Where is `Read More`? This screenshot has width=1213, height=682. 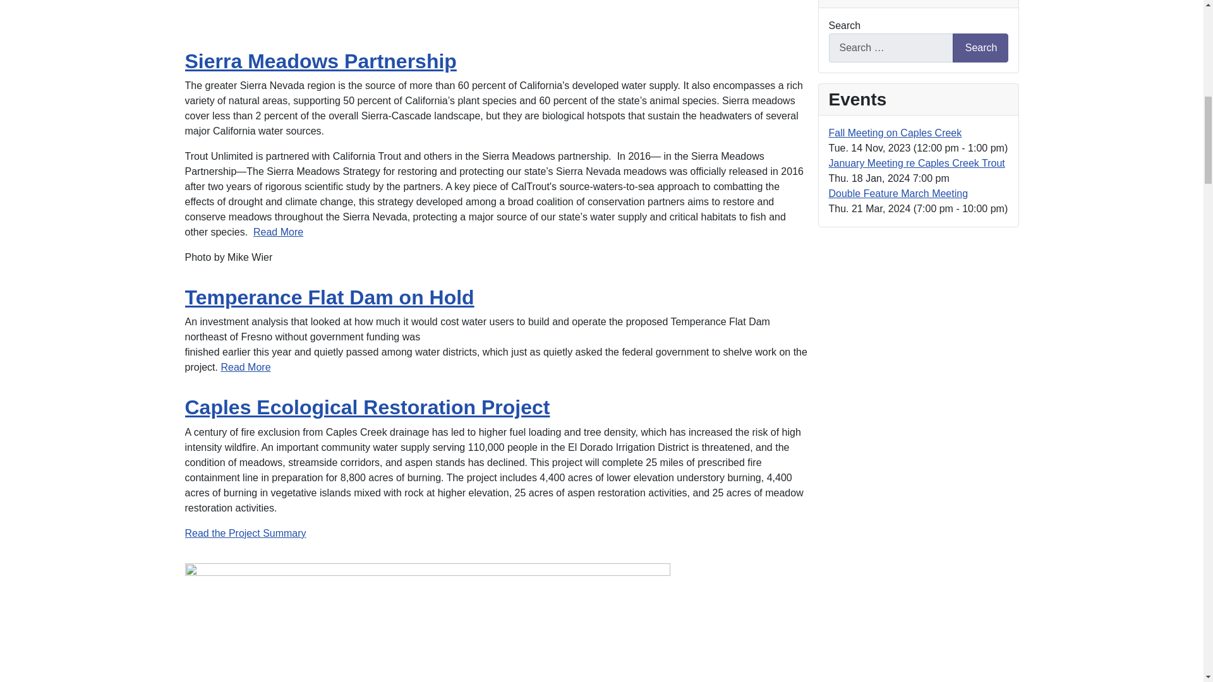
Read More is located at coordinates (278, 231).